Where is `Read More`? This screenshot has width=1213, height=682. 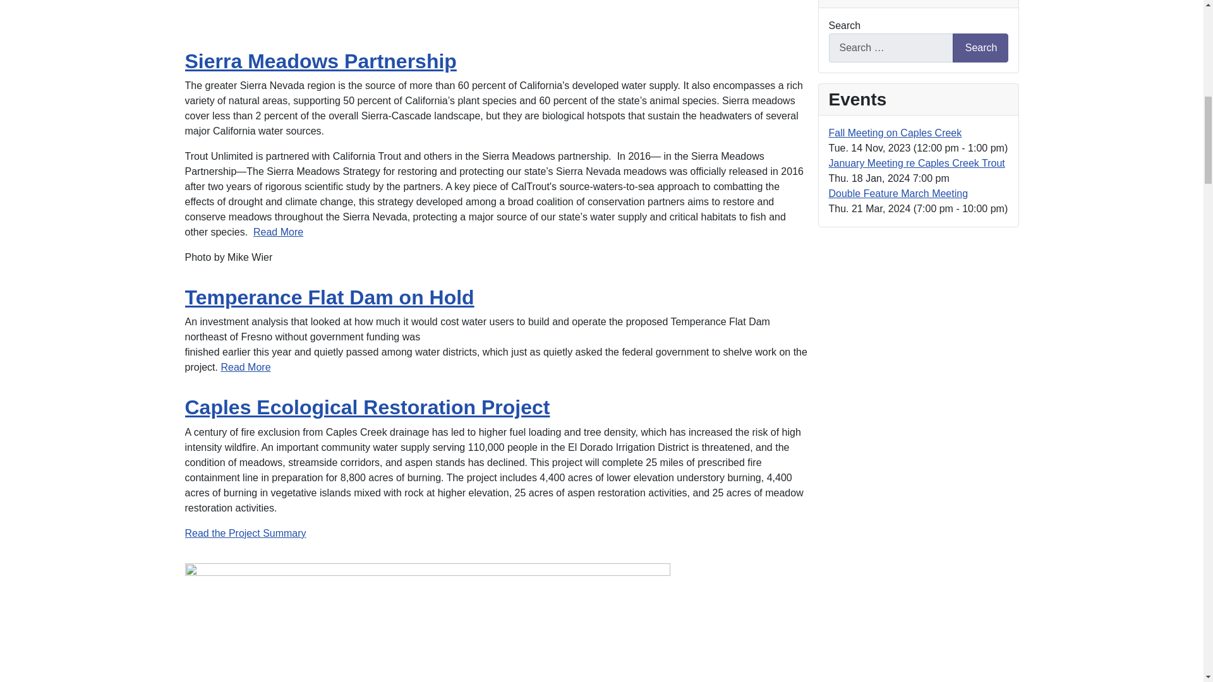
Read More is located at coordinates (278, 231).